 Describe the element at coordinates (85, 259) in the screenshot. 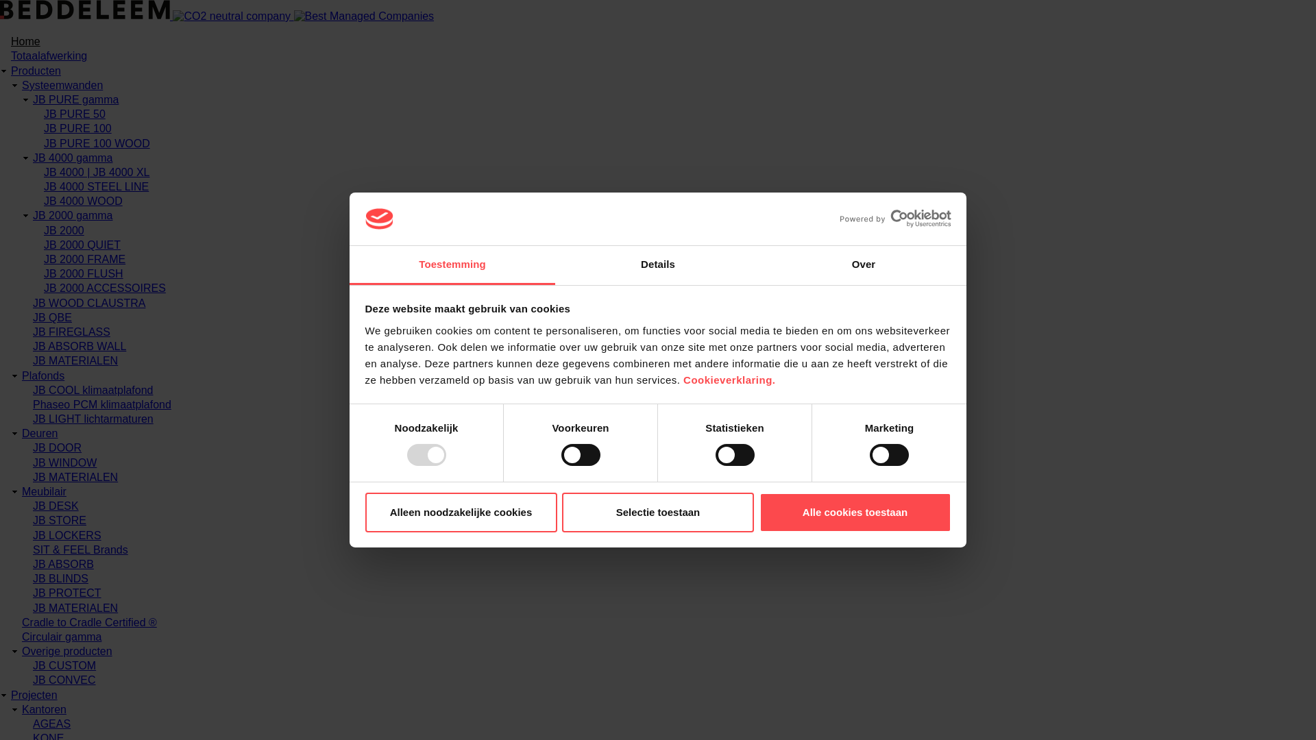

I see `JB 2000 FRAME` at that location.